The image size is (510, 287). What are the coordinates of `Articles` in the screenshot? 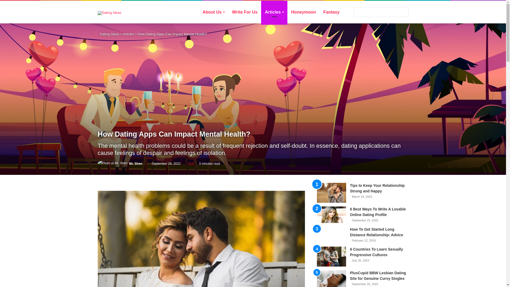 It's located at (128, 34).